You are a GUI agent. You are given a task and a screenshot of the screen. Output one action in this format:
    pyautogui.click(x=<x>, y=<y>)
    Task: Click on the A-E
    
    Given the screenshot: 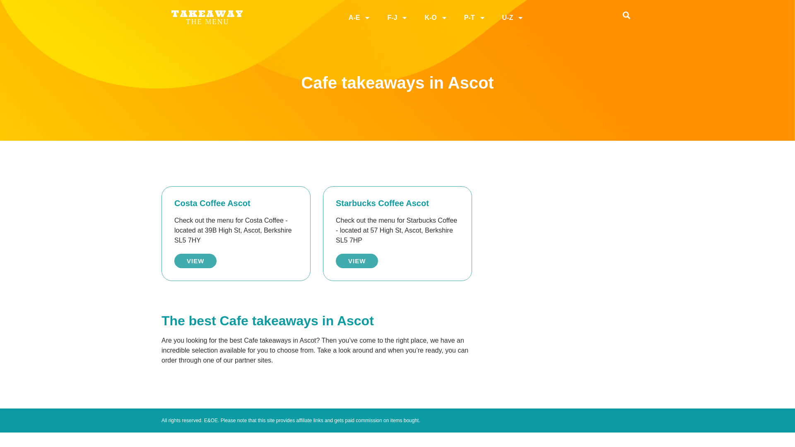 What is the action you would take?
    pyautogui.click(x=359, y=17)
    